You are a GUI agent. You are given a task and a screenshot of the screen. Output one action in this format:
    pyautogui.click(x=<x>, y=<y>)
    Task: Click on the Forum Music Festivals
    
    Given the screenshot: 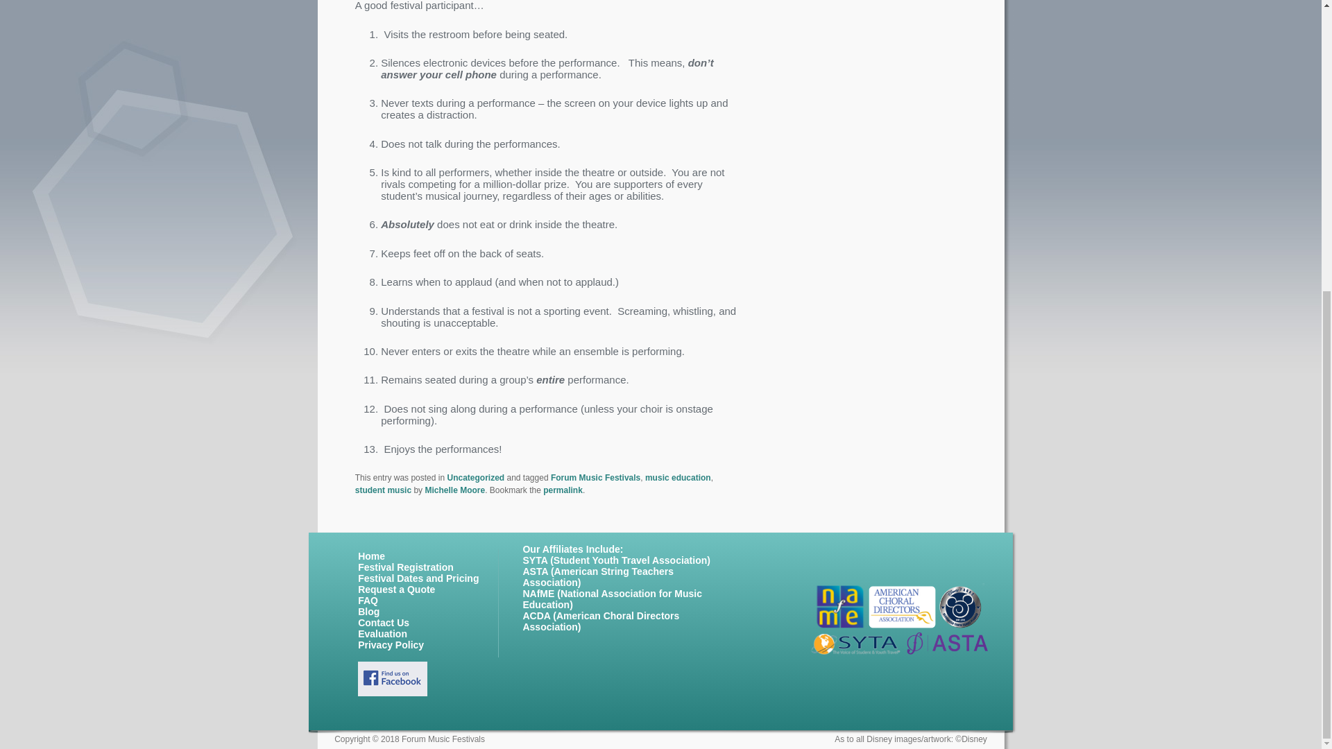 What is the action you would take?
    pyautogui.click(x=595, y=477)
    